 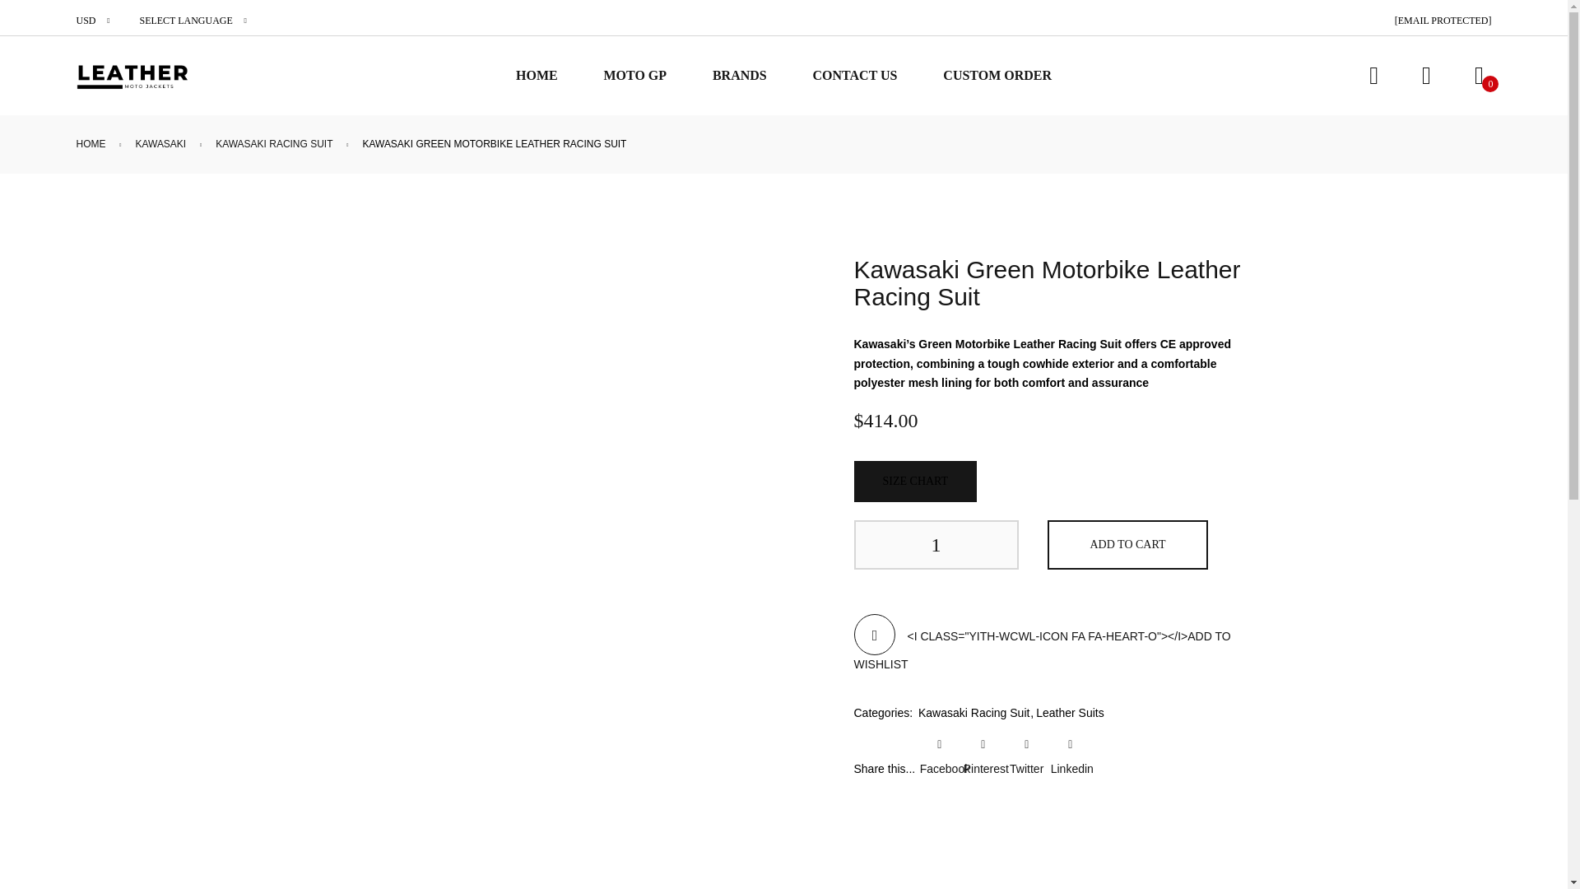 What do you see at coordinates (997, 76) in the screenshot?
I see `CUSTOM ORDER` at bounding box center [997, 76].